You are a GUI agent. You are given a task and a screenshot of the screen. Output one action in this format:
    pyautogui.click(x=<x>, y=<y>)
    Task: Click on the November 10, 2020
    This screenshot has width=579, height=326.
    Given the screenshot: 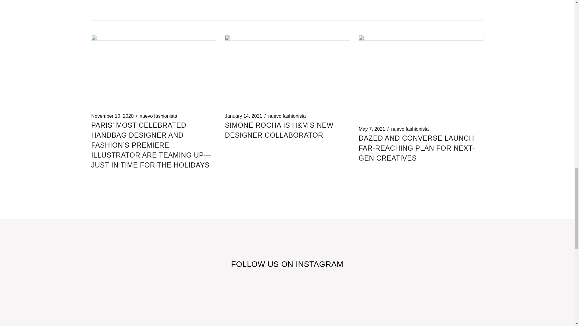 What is the action you would take?
    pyautogui.click(x=112, y=116)
    